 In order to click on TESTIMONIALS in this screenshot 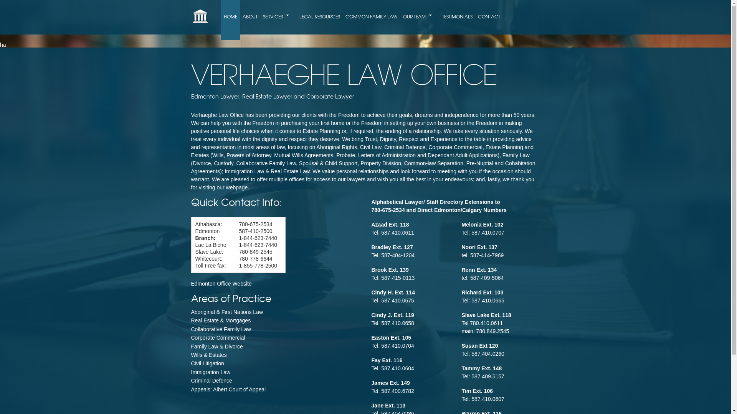, I will do `click(458, 17)`.